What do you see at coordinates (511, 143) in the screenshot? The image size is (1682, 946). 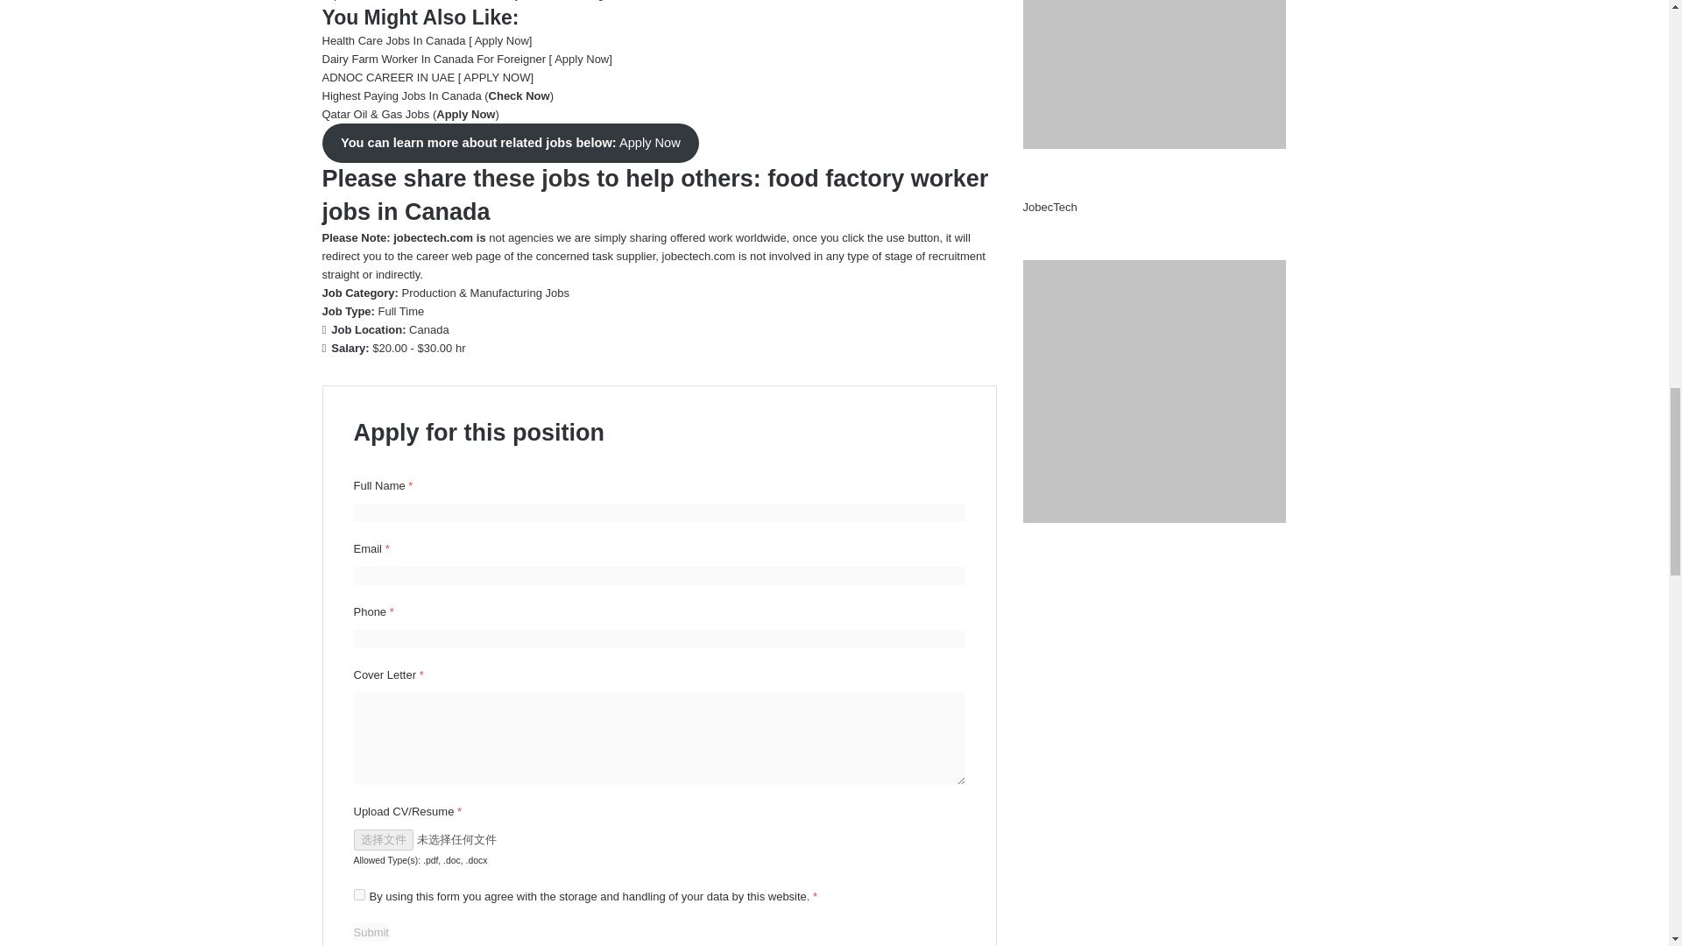 I see `You can learn more about related jobs below: Apply Now` at bounding box center [511, 143].